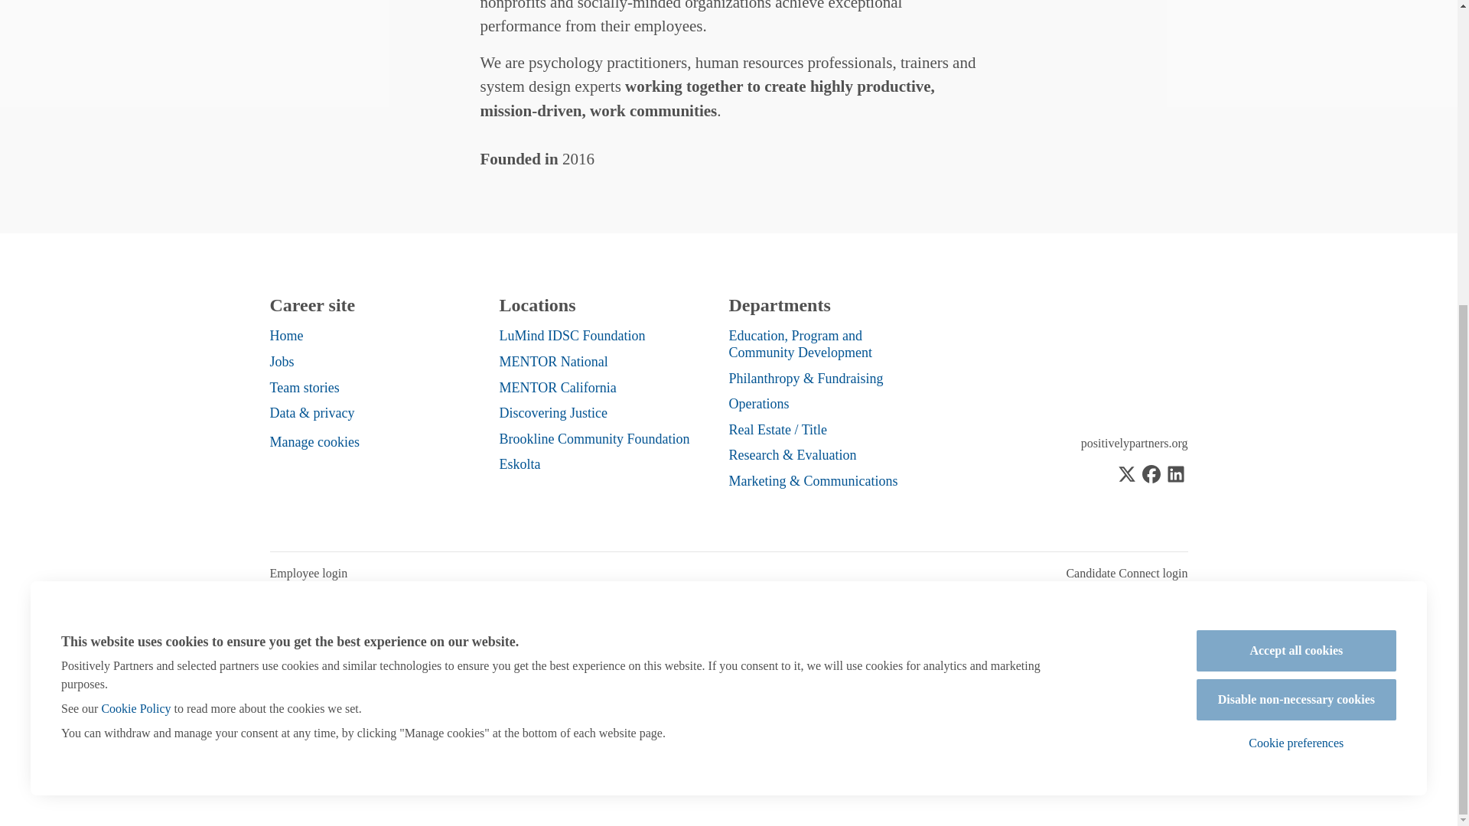  I want to click on LuMind IDSC Foundation, so click(572, 335).